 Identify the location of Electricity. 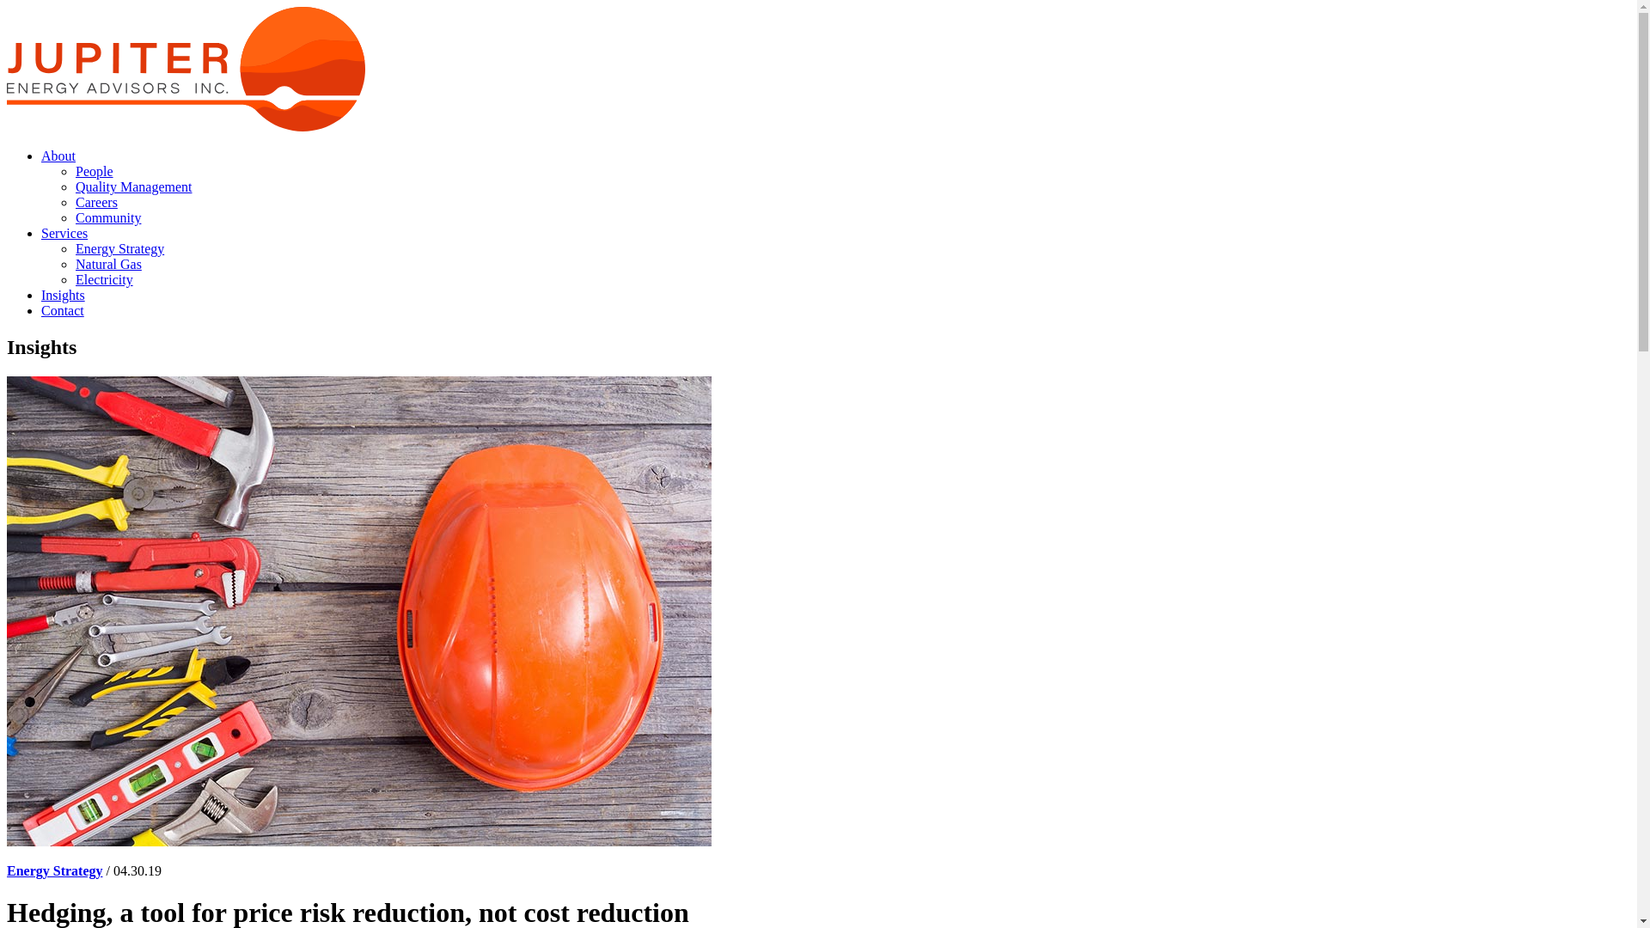
(105, 280).